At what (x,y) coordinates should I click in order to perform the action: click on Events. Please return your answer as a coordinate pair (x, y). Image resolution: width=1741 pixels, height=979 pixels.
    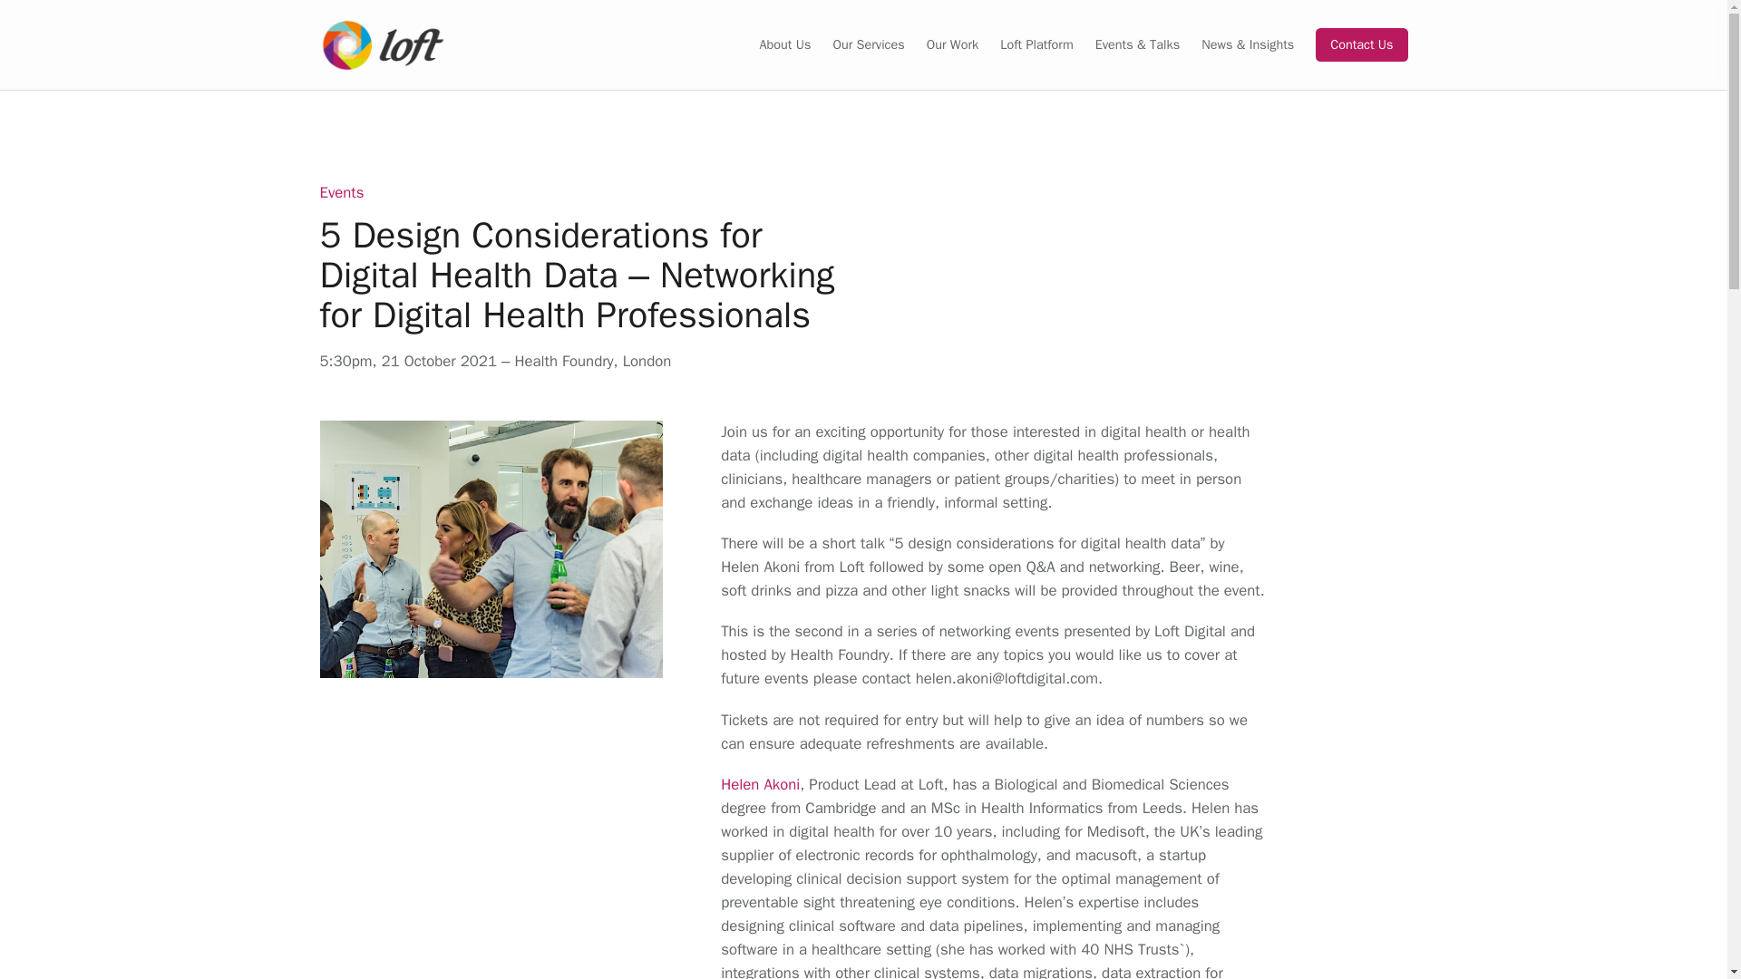
    Looking at the image, I should click on (341, 192).